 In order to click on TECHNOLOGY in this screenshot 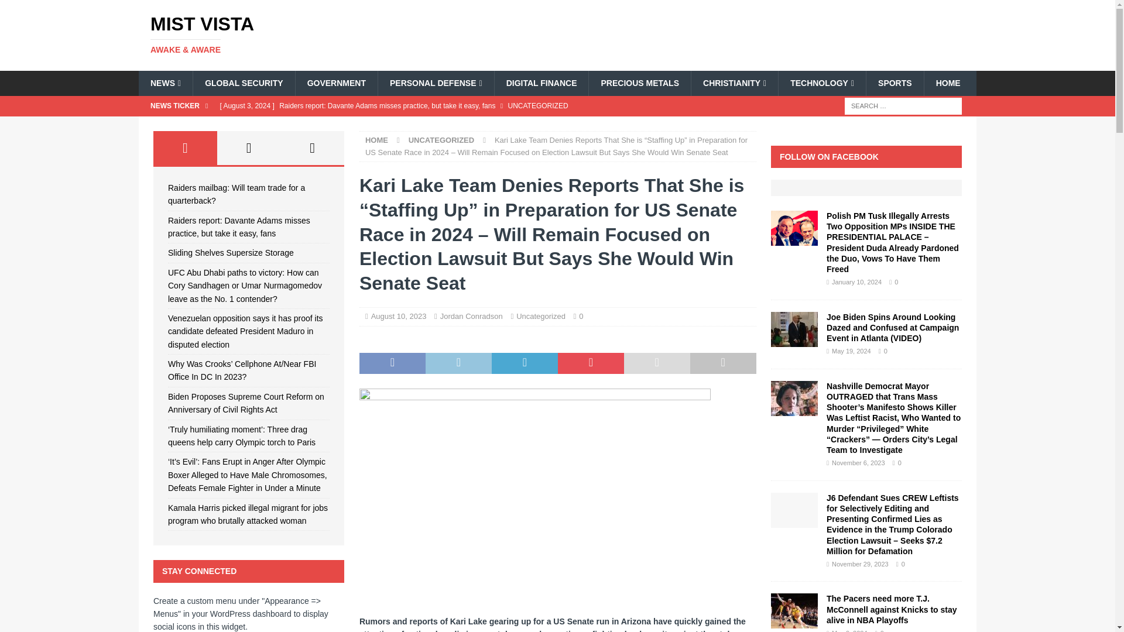, I will do `click(821, 83)`.